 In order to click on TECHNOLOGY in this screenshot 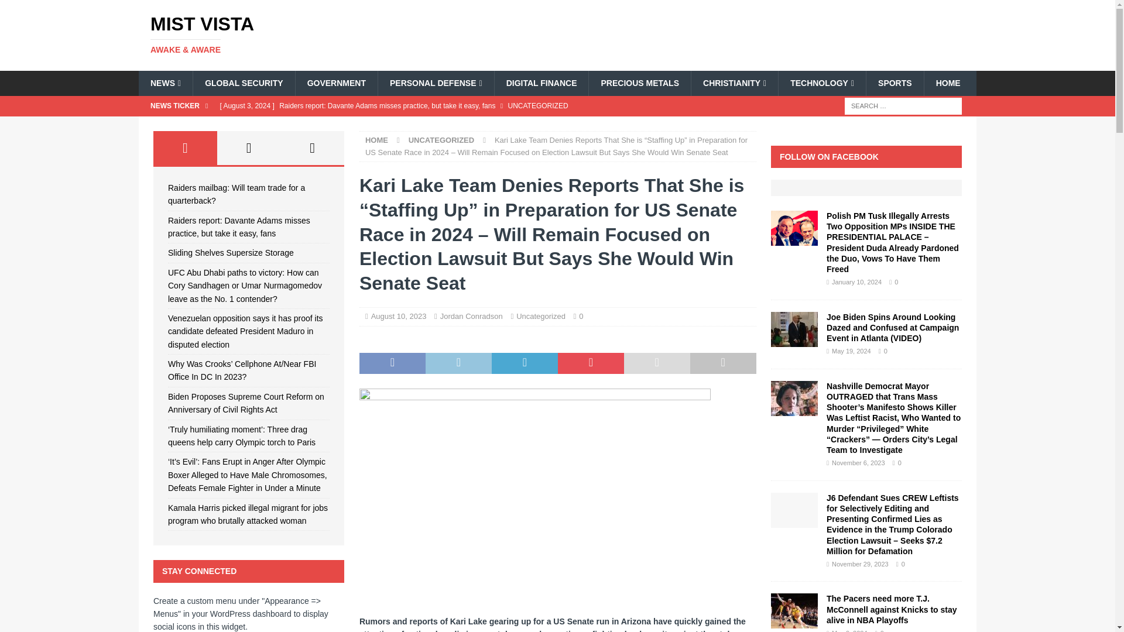, I will do `click(821, 83)`.